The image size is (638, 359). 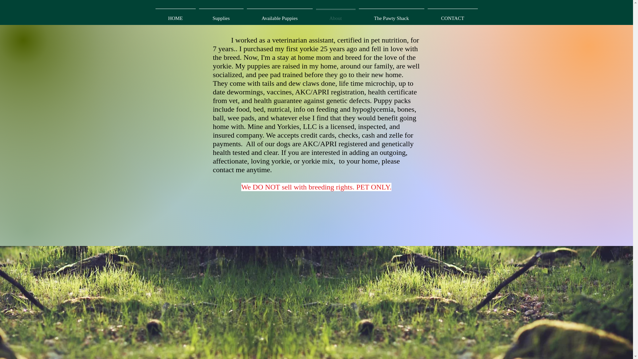 I want to click on Supplies, so click(x=221, y=15).